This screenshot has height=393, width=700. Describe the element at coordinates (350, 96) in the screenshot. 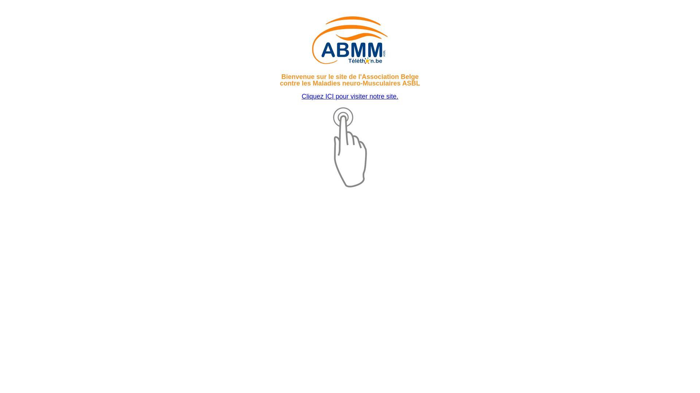

I see `Cliquez ICI pour visiter notre site.` at that location.